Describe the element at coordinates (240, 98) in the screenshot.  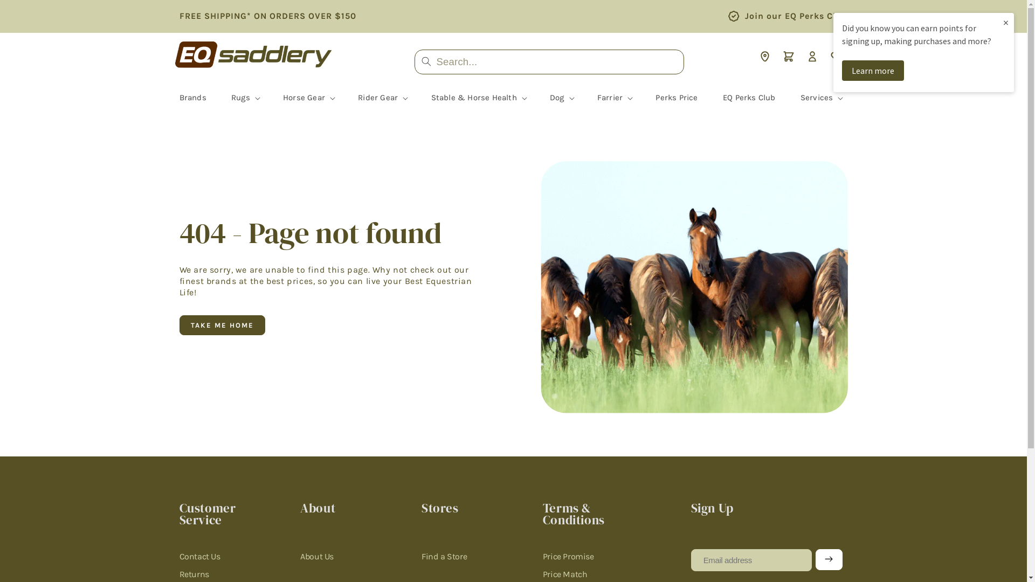
I see `Rugs` at that location.